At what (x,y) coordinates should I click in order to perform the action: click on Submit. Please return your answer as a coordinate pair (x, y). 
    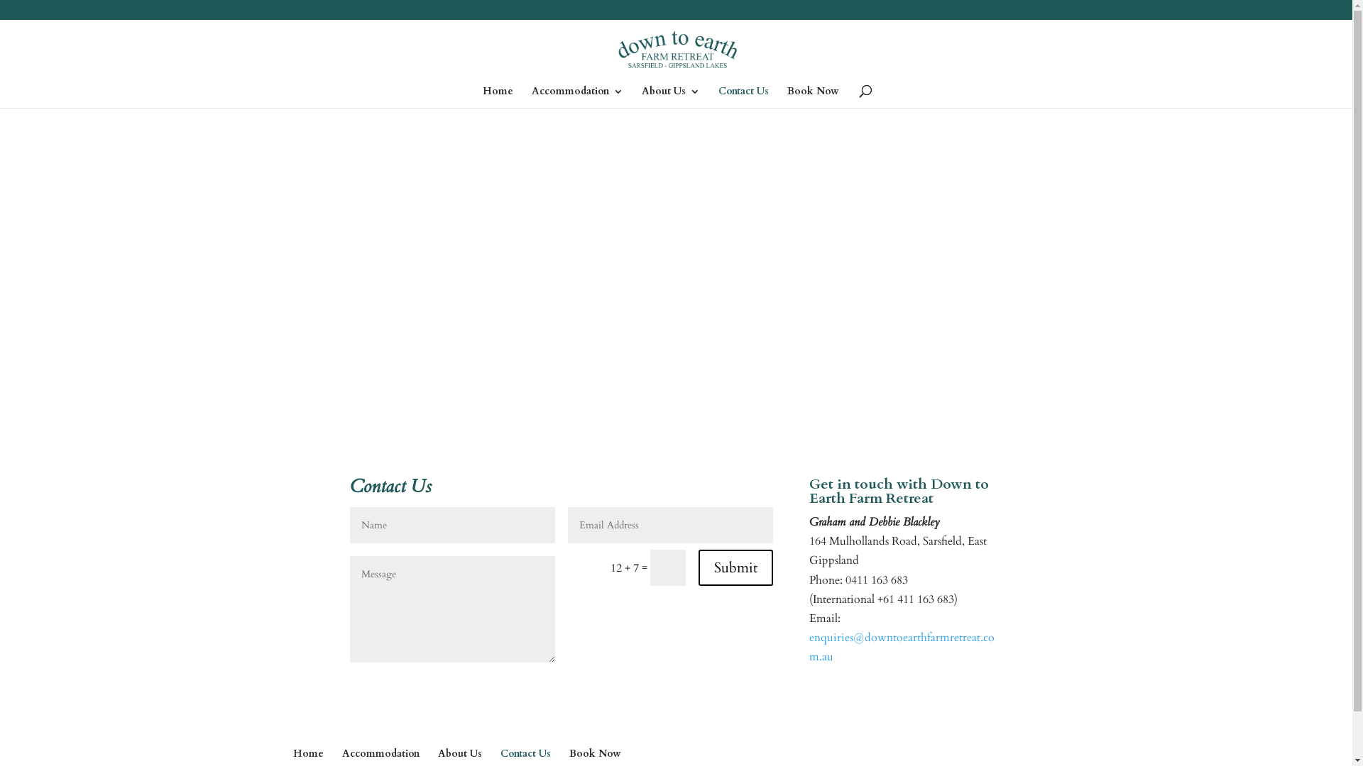
    Looking at the image, I should click on (735, 567).